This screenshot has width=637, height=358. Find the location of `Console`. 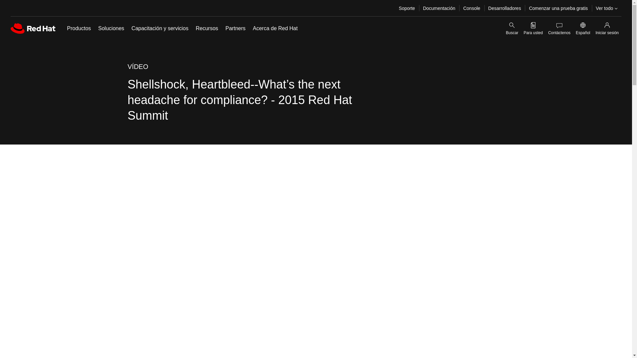

Console is located at coordinates (472, 8).